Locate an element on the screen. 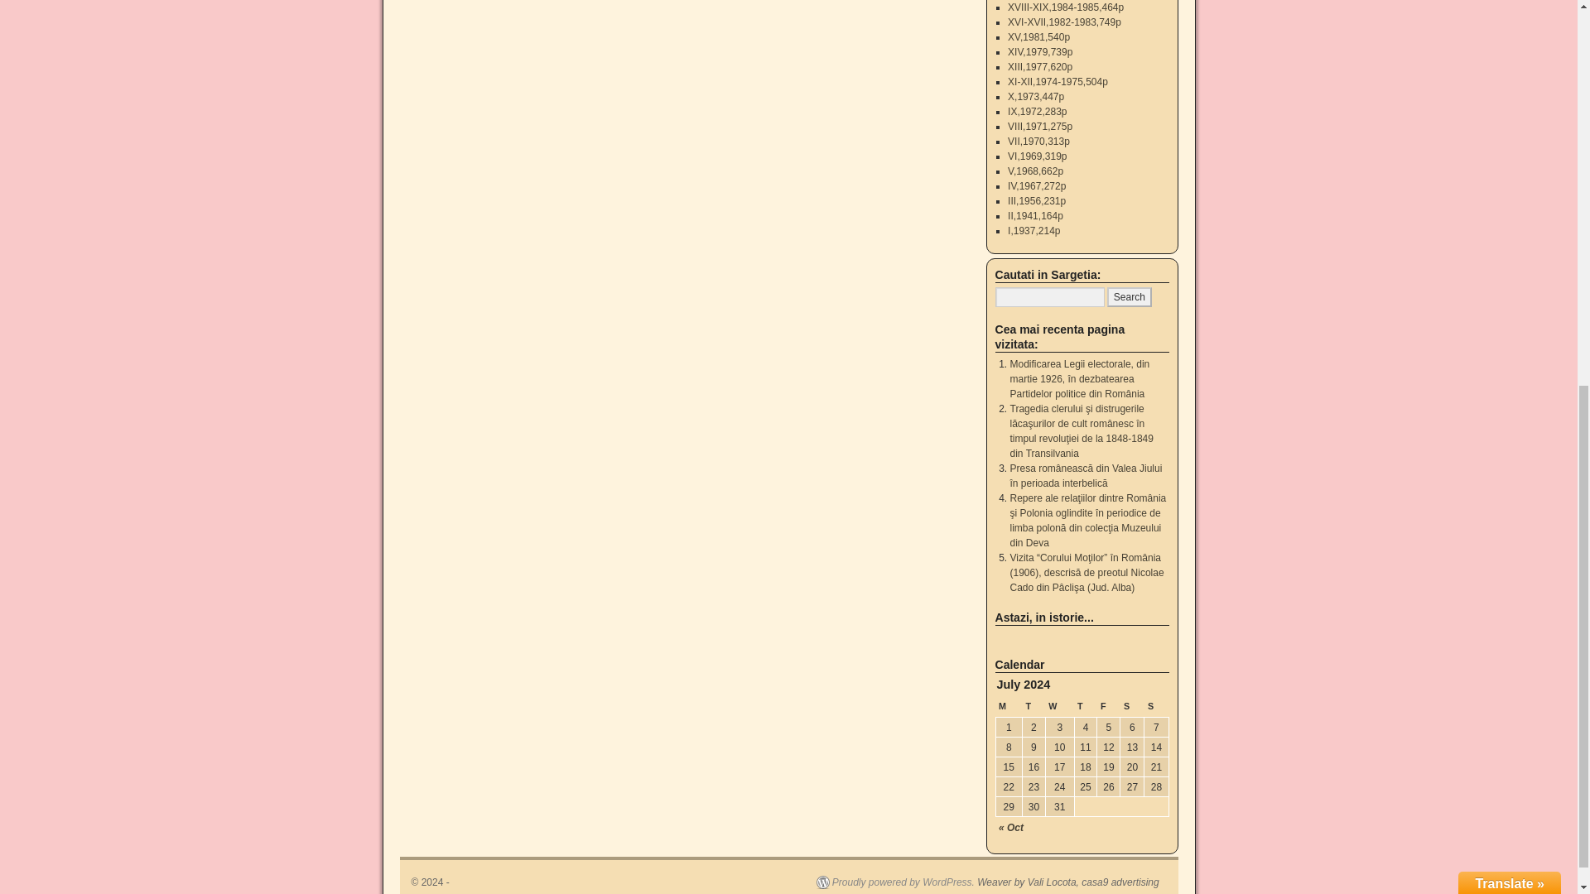 The height and width of the screenshot is (894, 1590). XIV,1979,739p is located at coordinates (1040, 52).